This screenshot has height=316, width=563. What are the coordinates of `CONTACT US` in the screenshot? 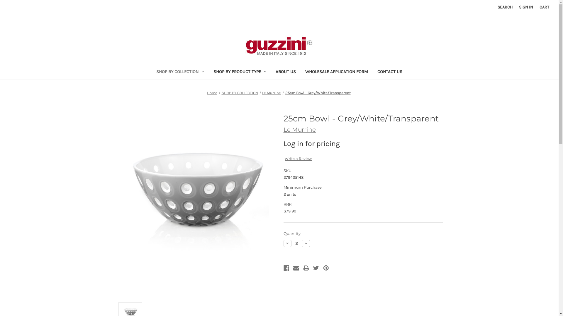 It's located at (390, 73).